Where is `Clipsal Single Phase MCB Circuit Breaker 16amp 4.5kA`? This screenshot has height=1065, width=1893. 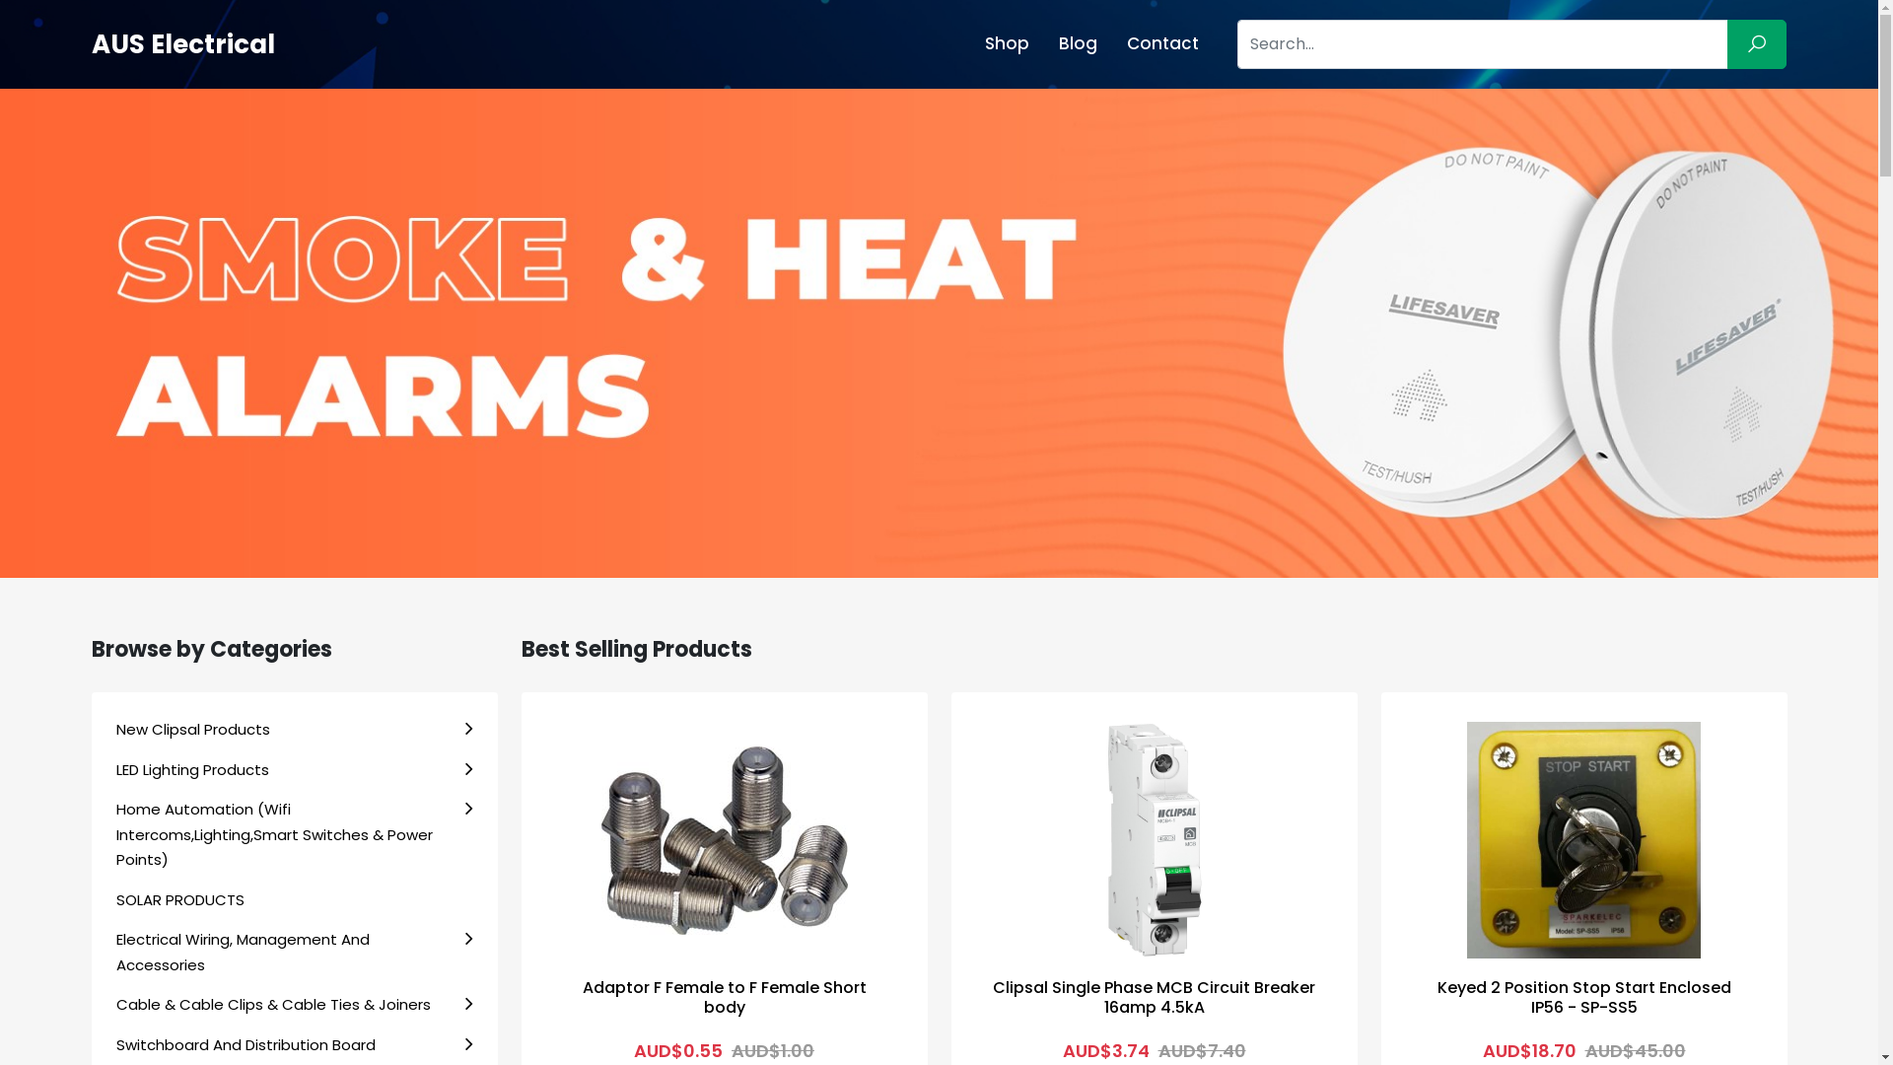 Clipsal Single Phase MCB Circuit Breaker 16amp 4.5kA is located at coordinates (1154, 840).